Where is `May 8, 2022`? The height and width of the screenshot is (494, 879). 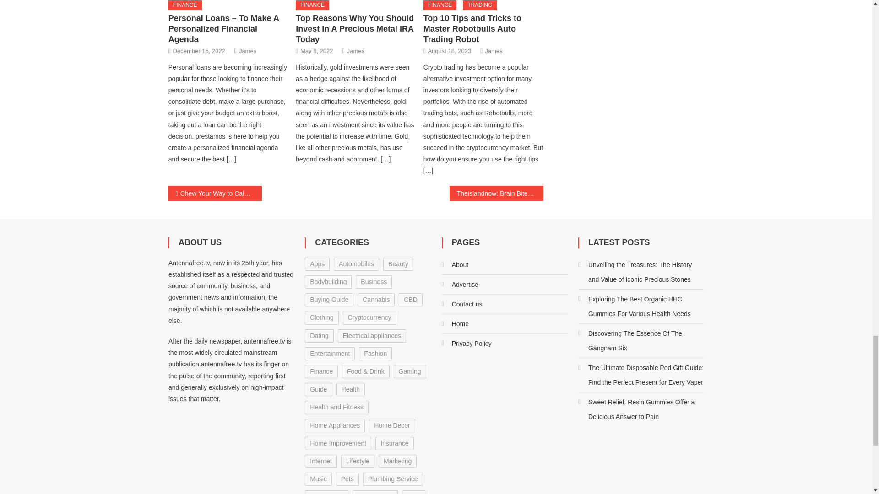
May 8, 2022 is located at coordinates (317, 51).